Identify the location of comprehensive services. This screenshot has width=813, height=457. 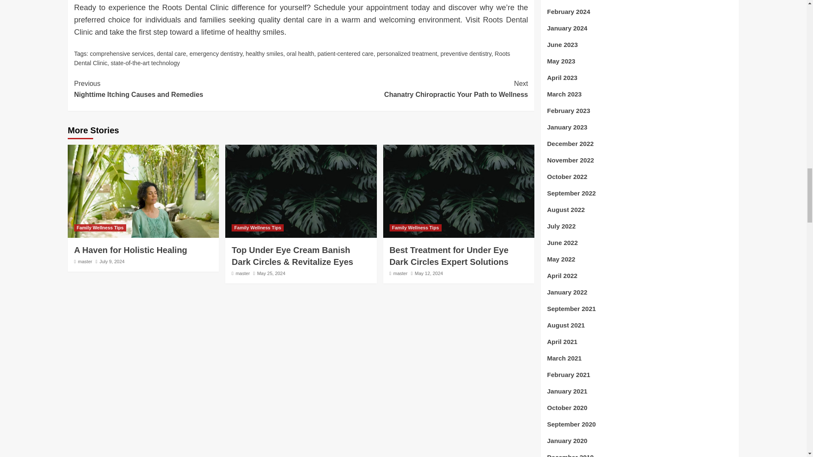
(216, 53).